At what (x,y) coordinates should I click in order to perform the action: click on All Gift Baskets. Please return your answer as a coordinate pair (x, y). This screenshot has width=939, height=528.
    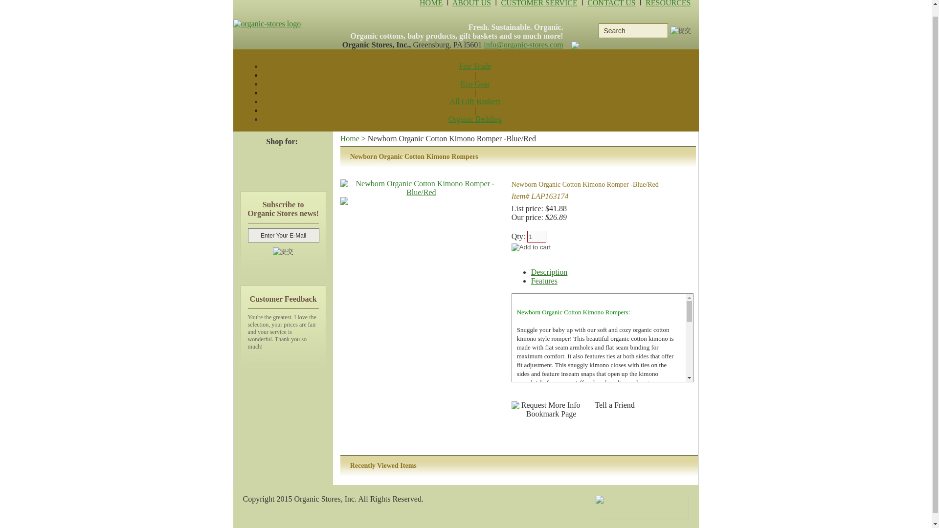
    Looking at the image, I should click on (475, 101).